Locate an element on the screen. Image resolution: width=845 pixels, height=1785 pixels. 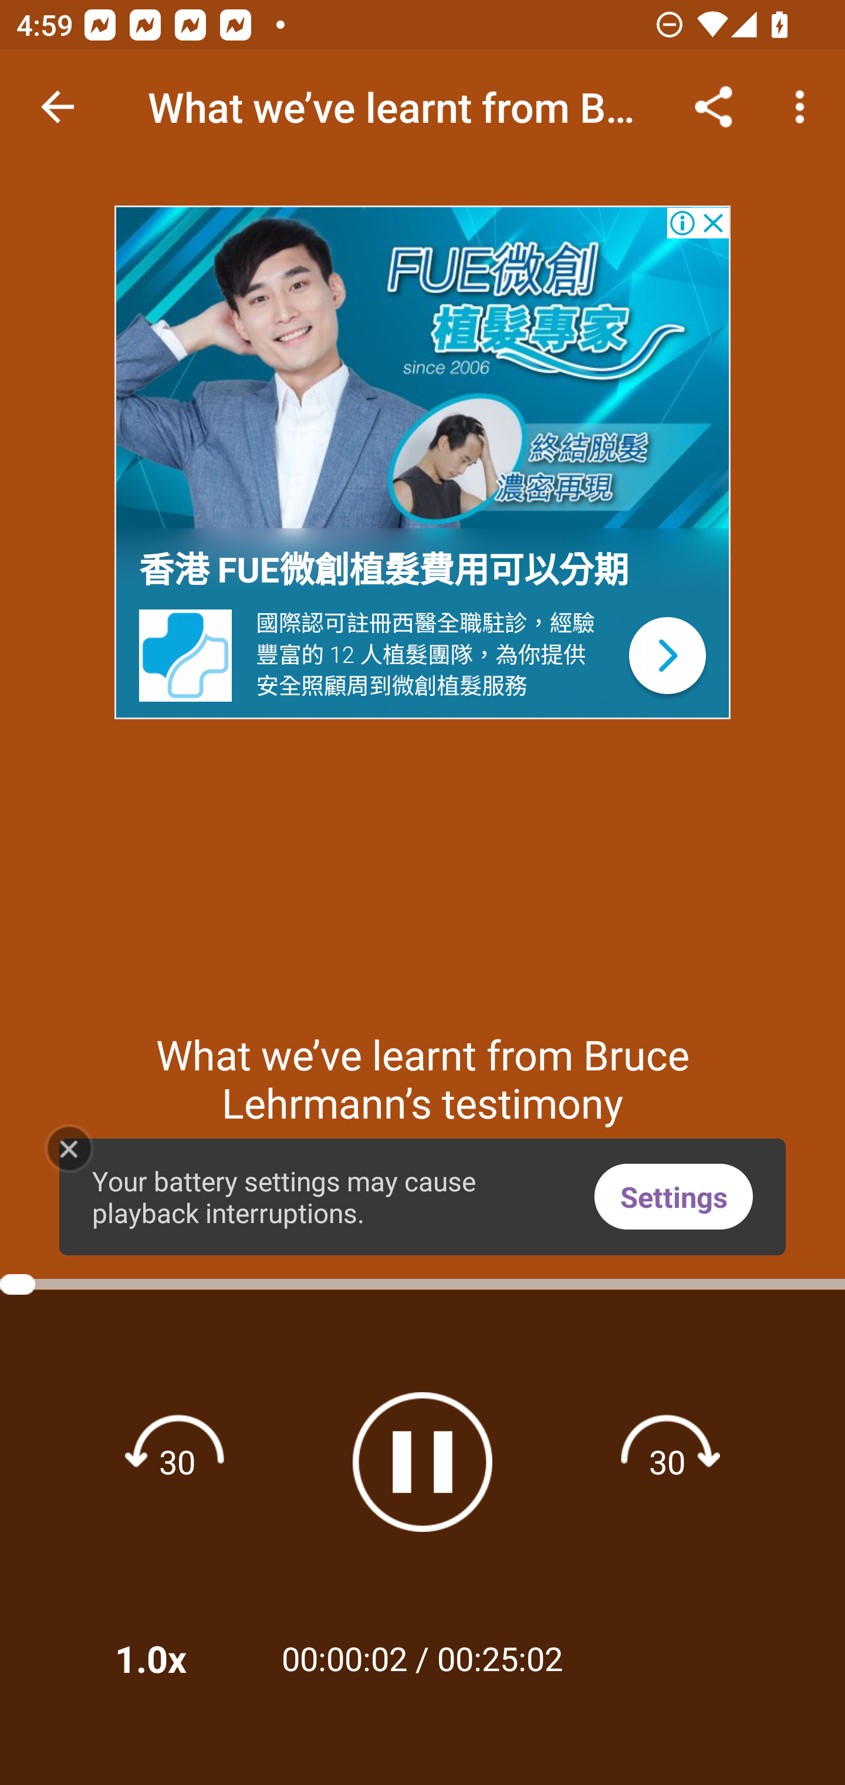
1.0x Playback Speeds is located at coordinates (181, 1658).